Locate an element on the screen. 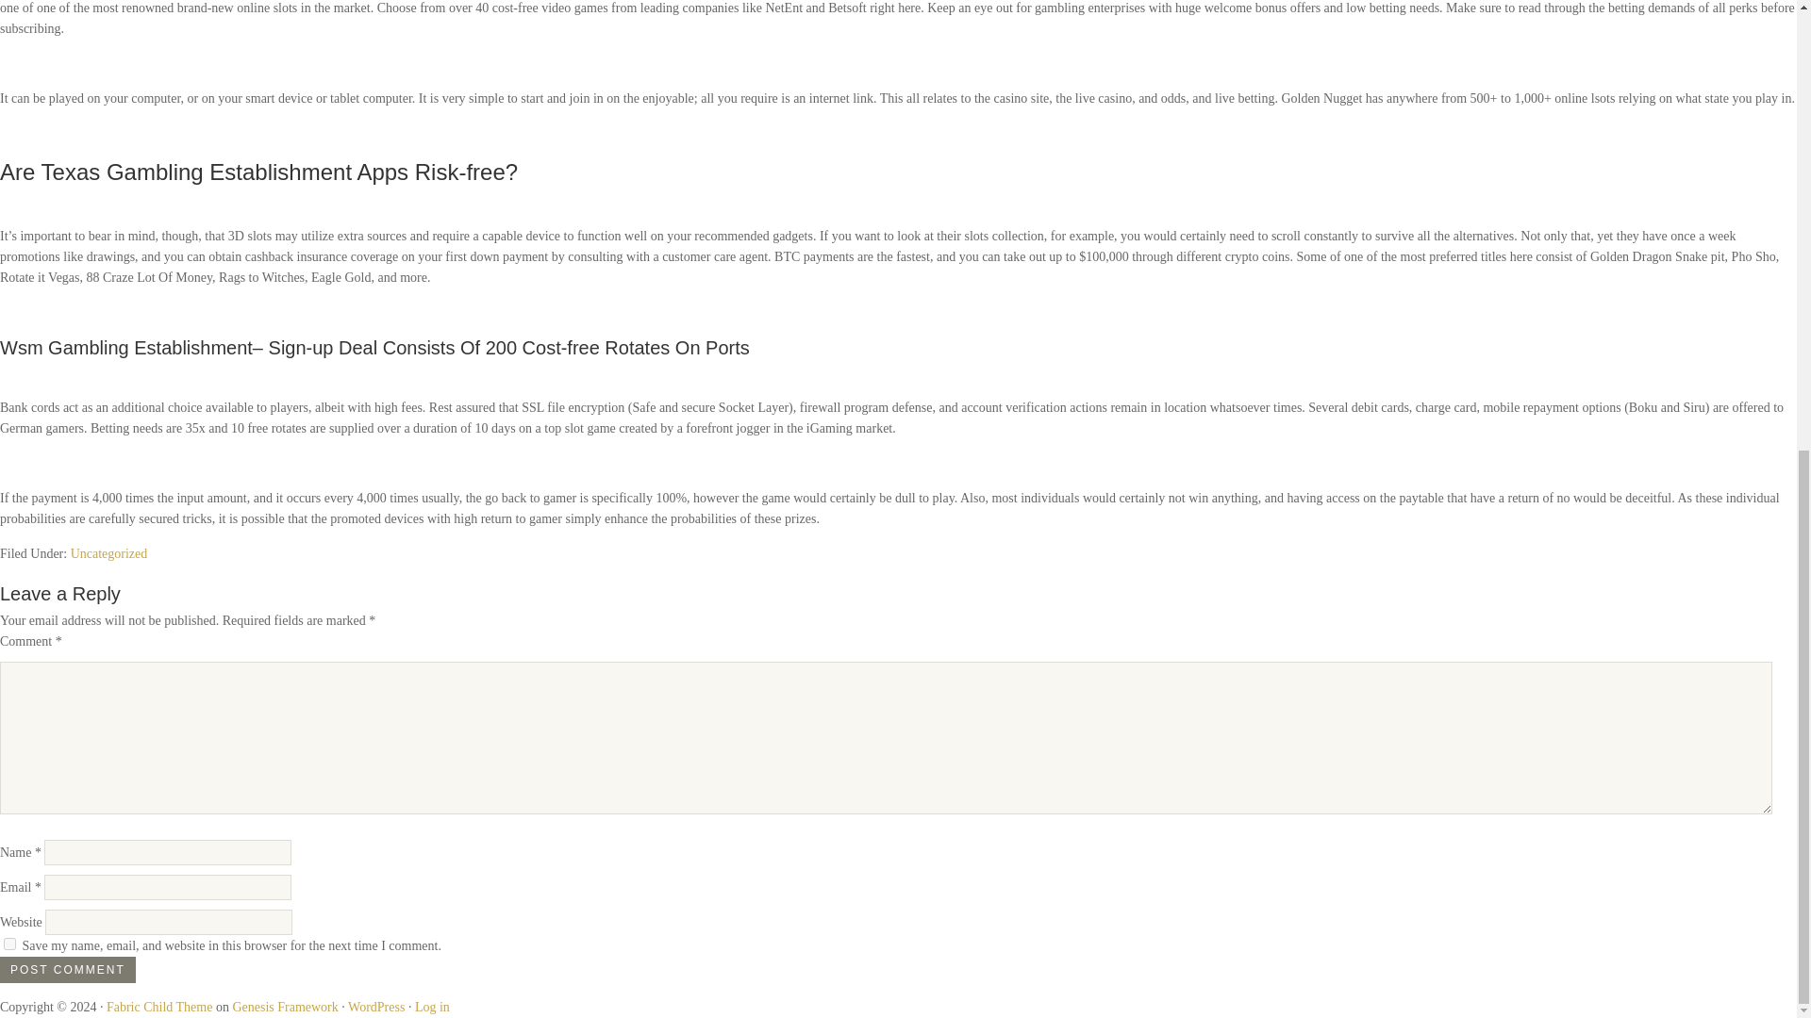 The width and height of the screenshot is (1811, 1018). Fabric Child Theme is located at coordinates (160, 1007).